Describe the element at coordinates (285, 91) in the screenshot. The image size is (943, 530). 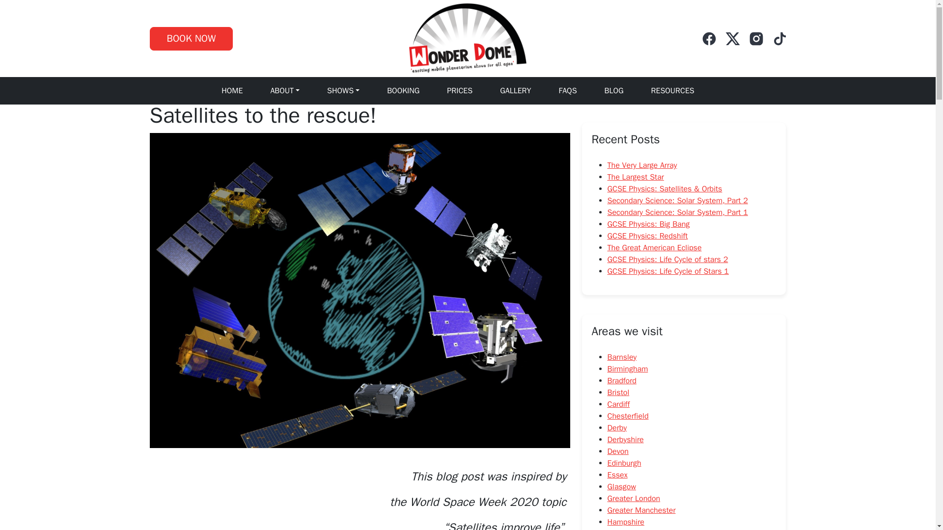
I see `ABOUT` at that location.